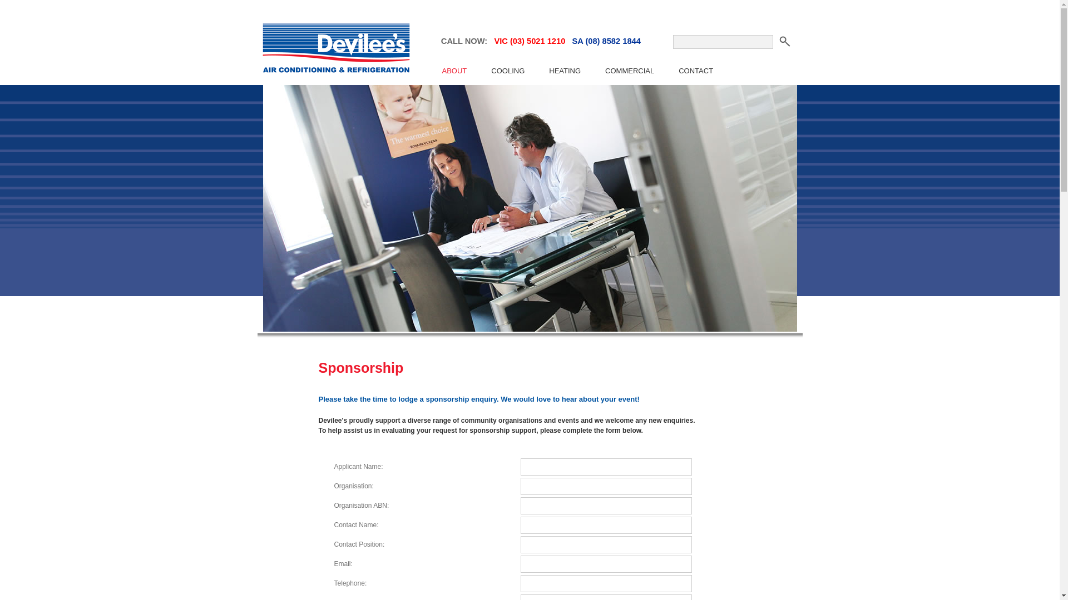 The width and height of the screenshot is (1068, 600). What do you see at coordinates (334, 82) in the screenshot?
I see `Home page` at bounding box center [334, 82].